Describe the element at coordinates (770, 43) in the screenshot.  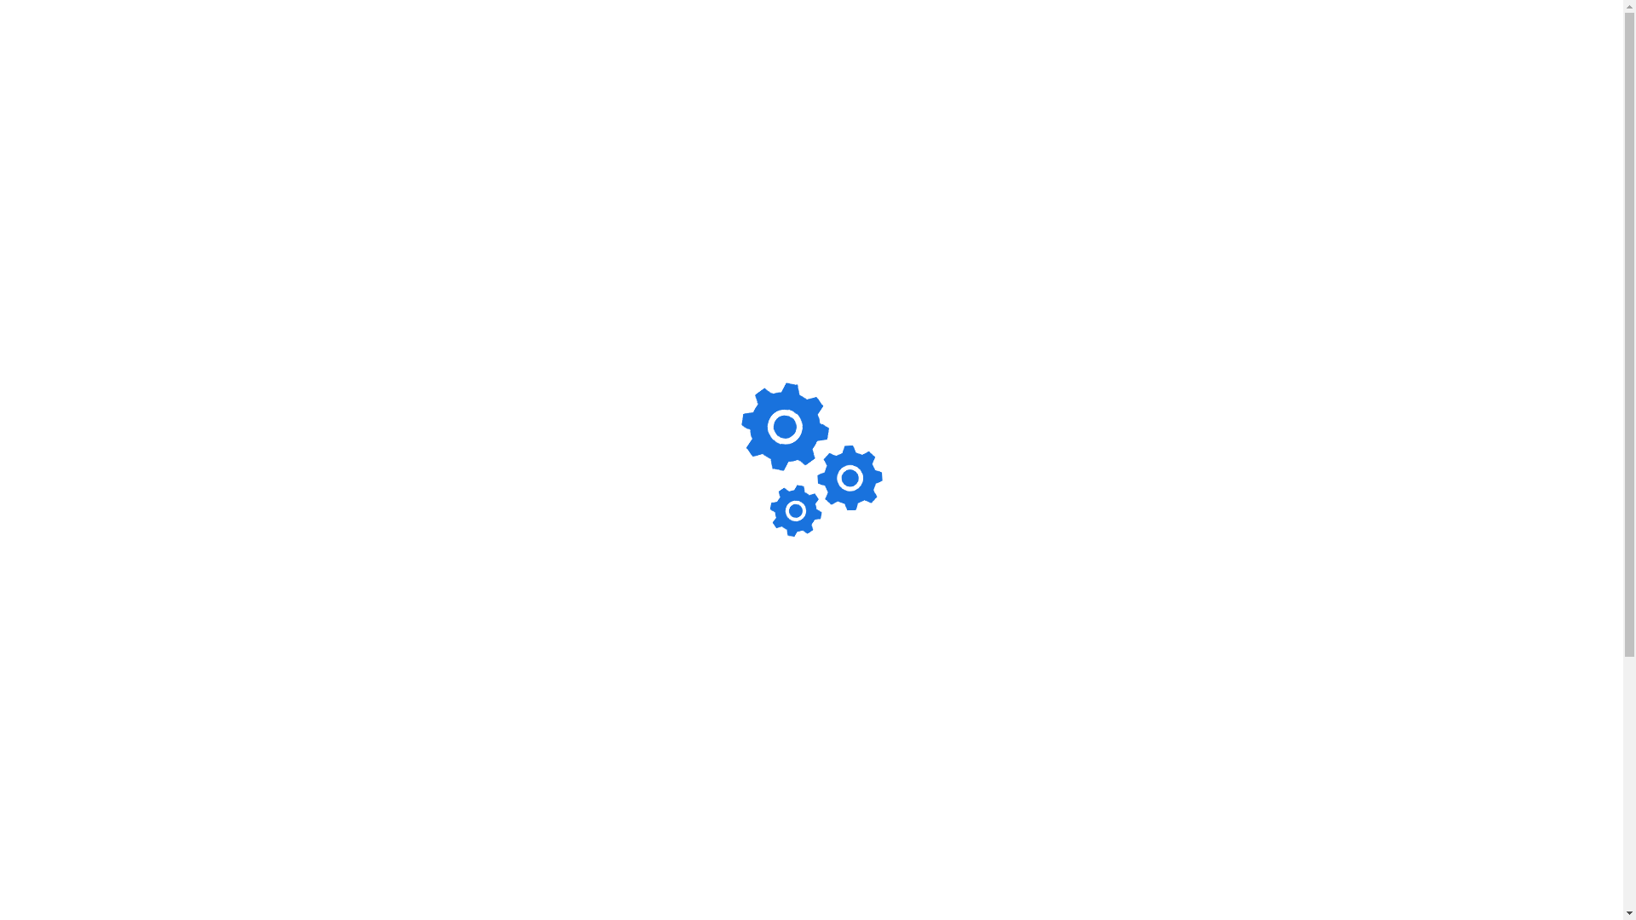
I see `ACCUEIL` at that location.